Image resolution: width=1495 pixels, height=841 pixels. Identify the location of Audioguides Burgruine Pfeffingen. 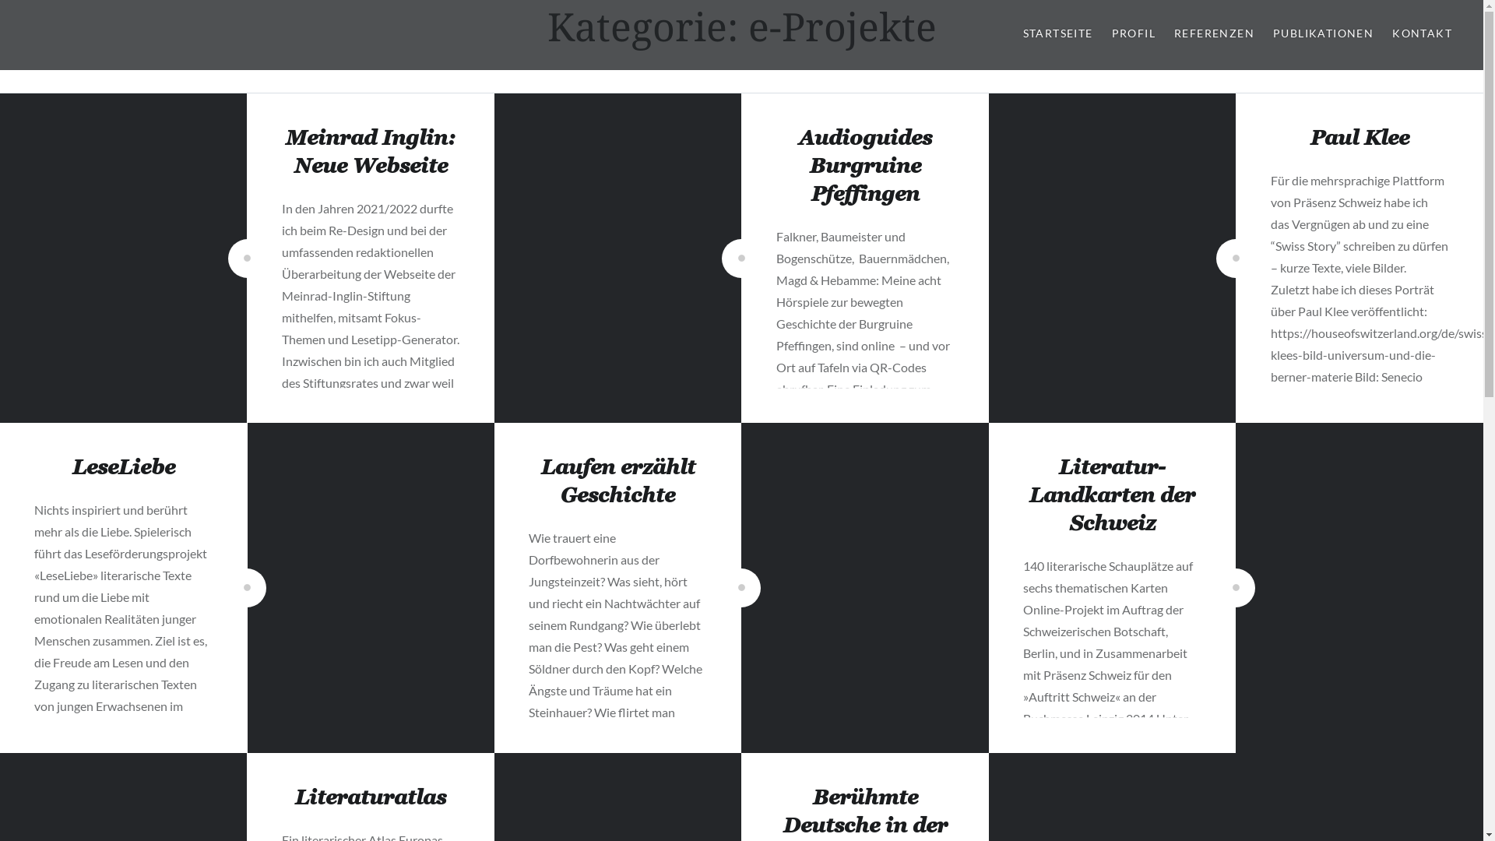
(866, 167).